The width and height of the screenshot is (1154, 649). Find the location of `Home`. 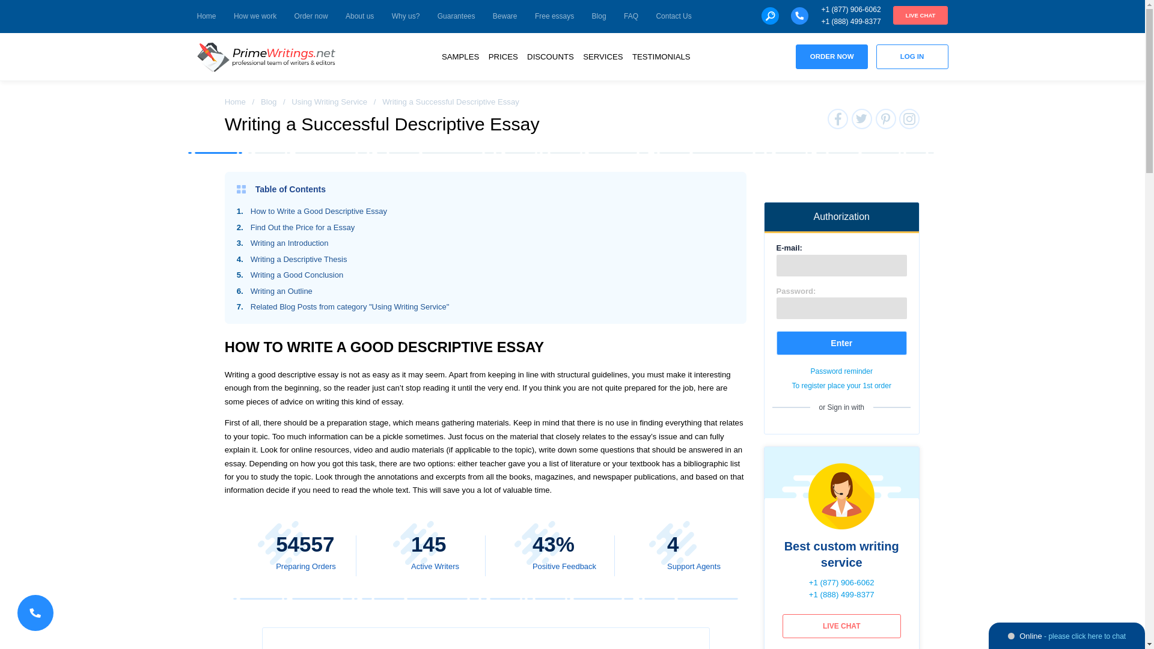

Home is located at coordinates (235, 102).